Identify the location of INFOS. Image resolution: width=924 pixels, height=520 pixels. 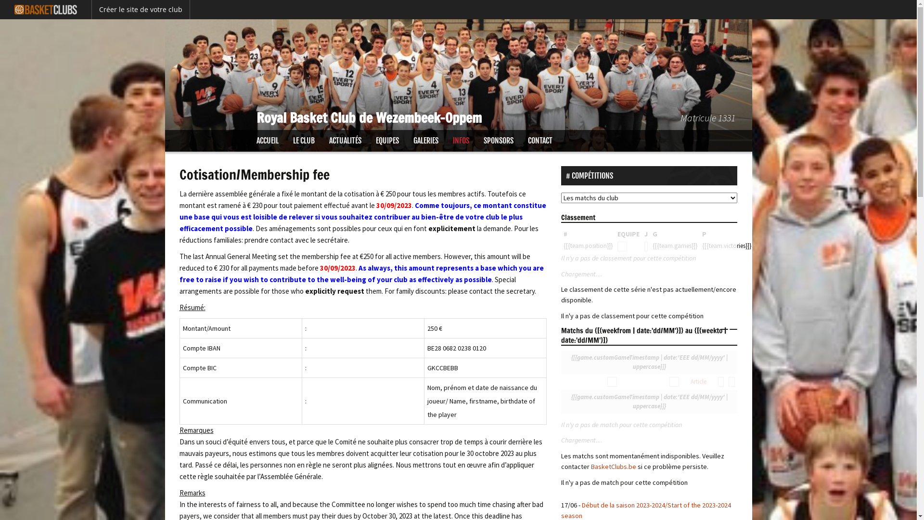
(461, 141).